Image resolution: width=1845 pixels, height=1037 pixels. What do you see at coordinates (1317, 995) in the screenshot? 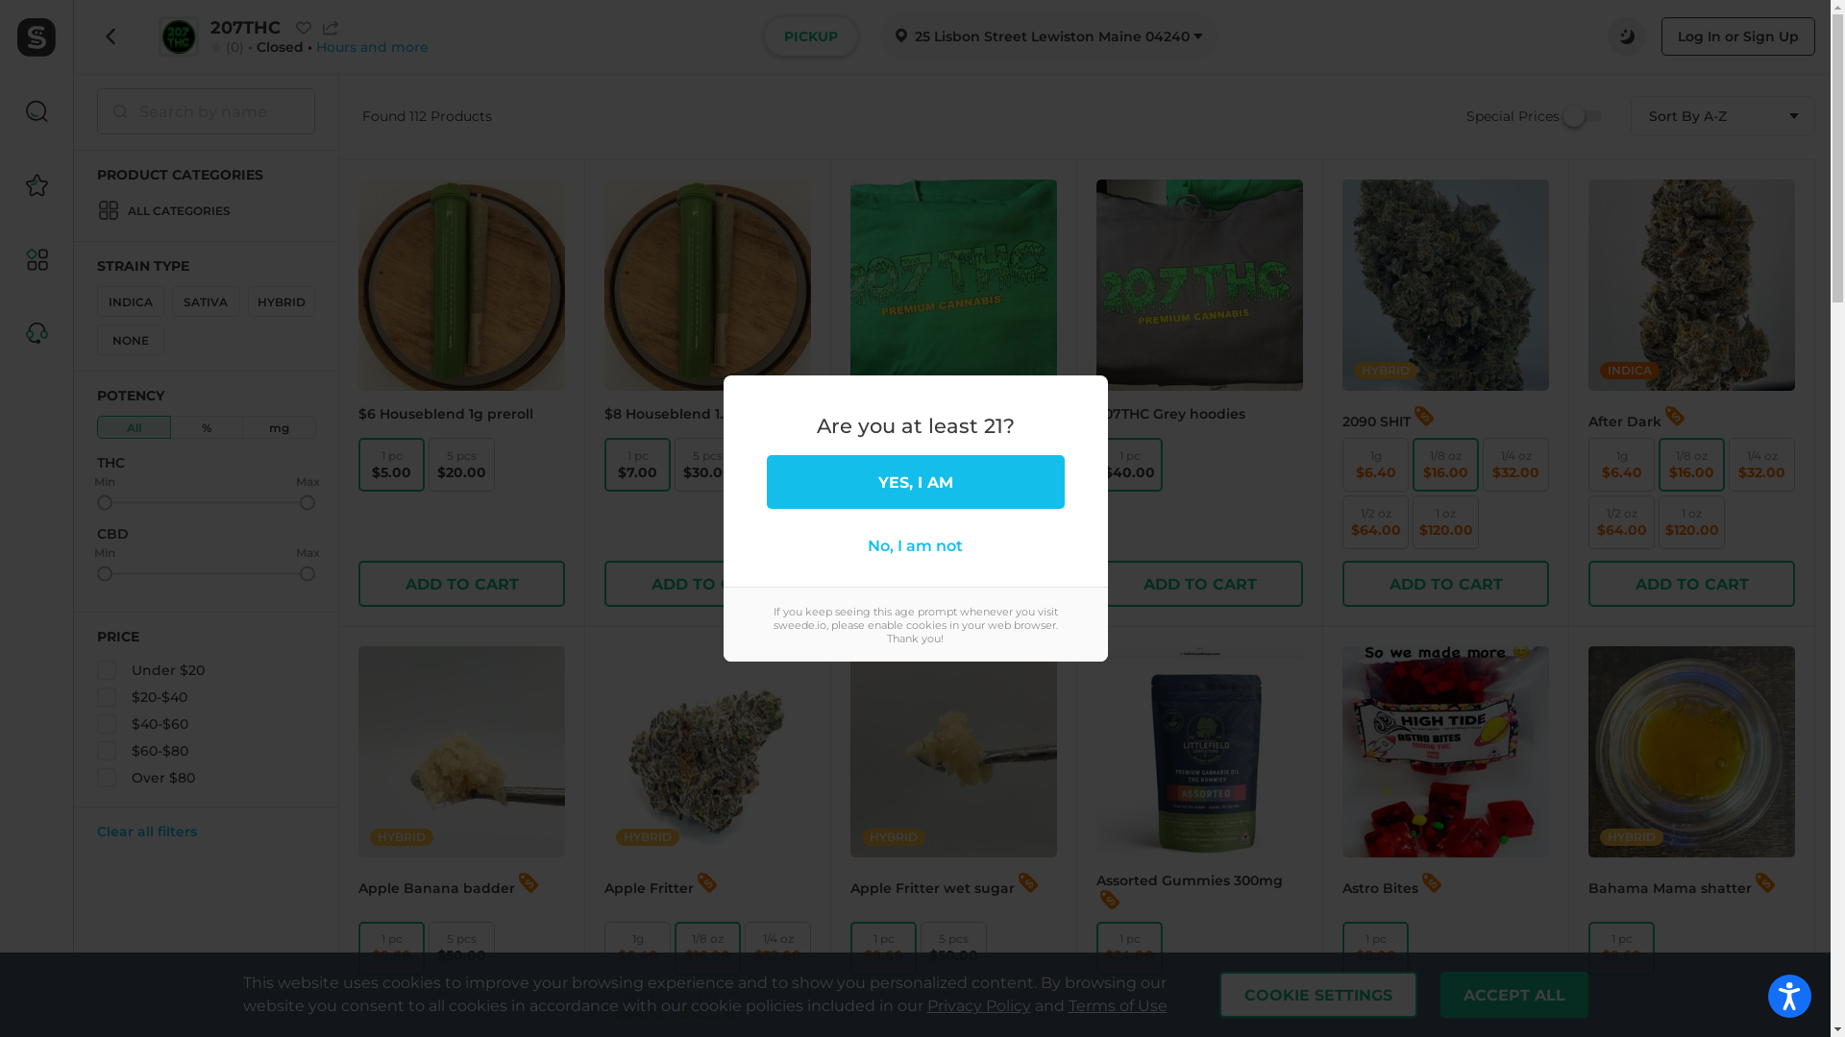
I see `COOKIE SETTINGS` at bounding box center [1317, 995].